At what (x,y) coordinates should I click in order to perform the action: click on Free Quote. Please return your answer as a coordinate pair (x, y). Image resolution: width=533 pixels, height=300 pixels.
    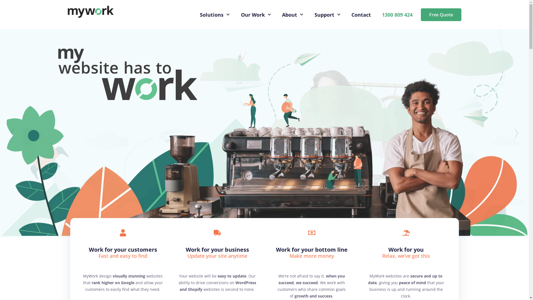
    Looking at the image, I should click on (441, 15).